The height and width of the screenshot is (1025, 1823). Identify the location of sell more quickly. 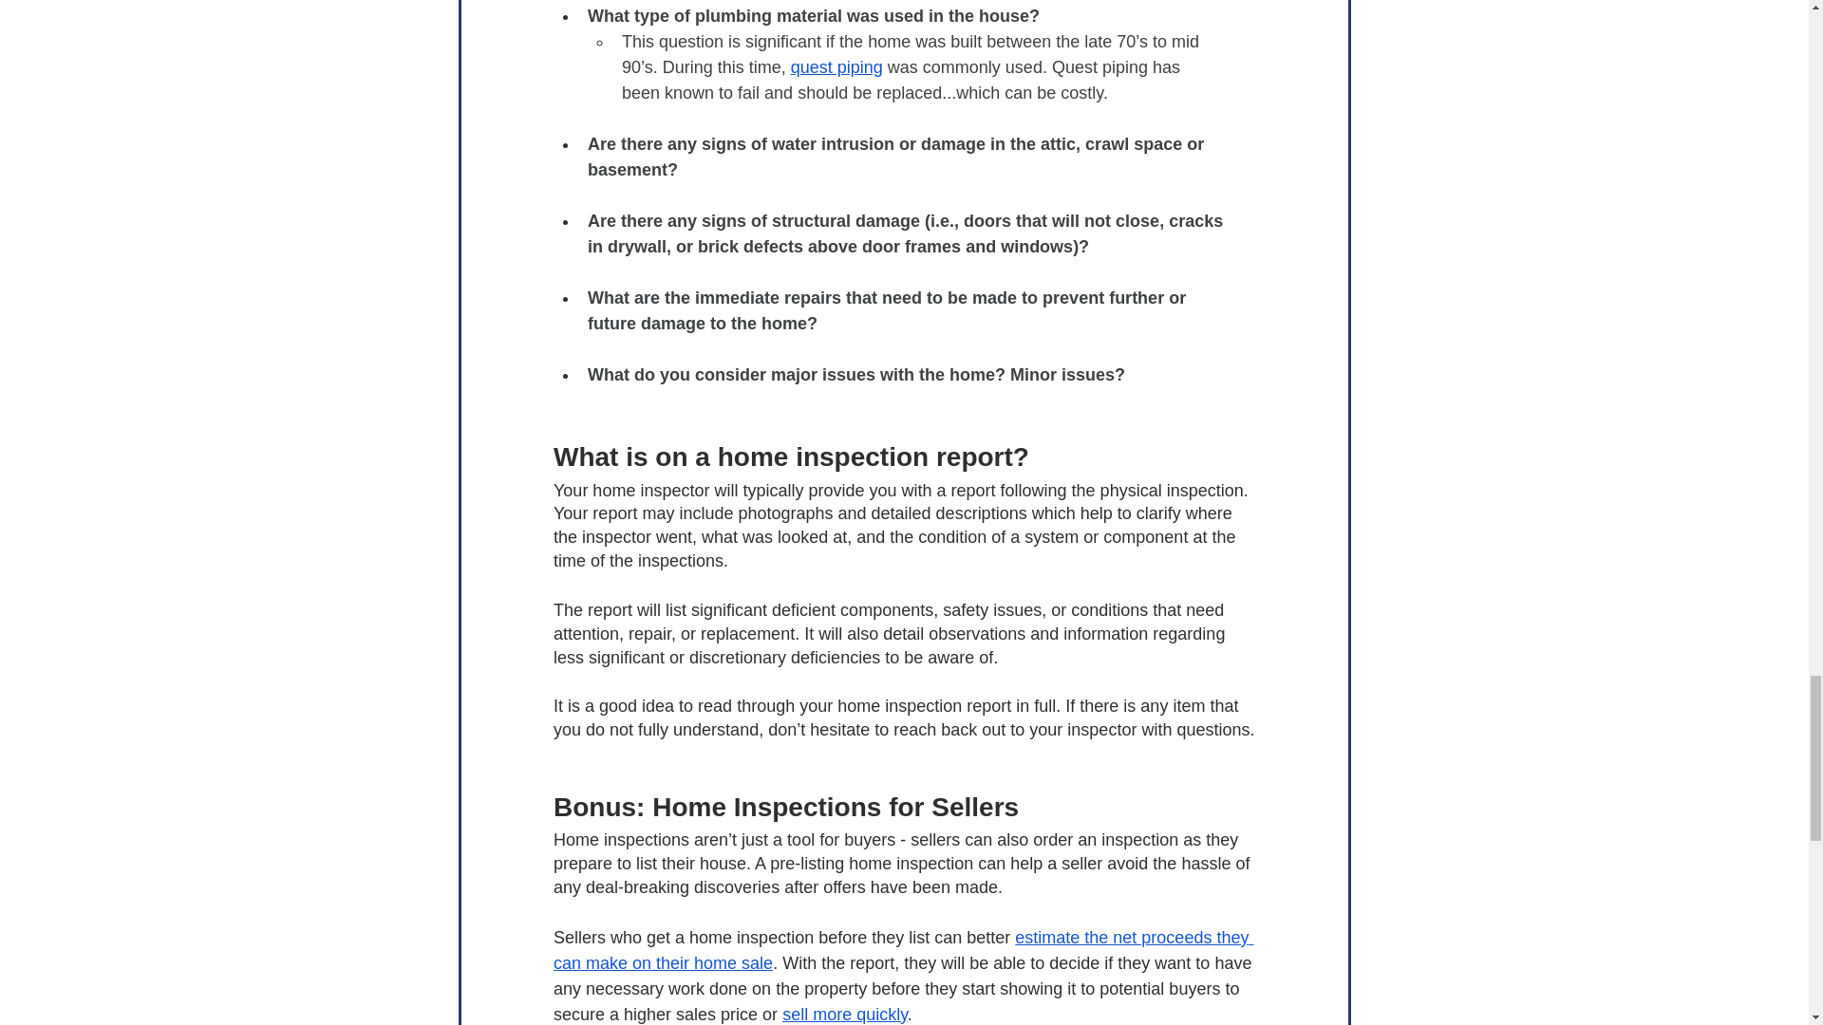
(845, 1014).